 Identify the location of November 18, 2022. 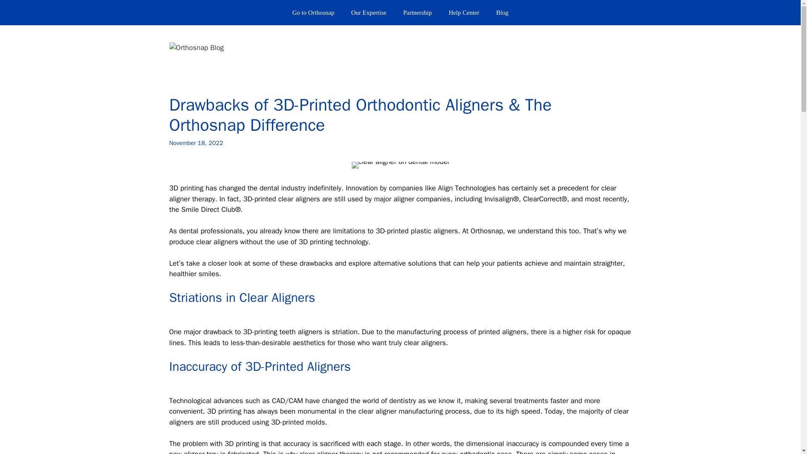
(195, 143).